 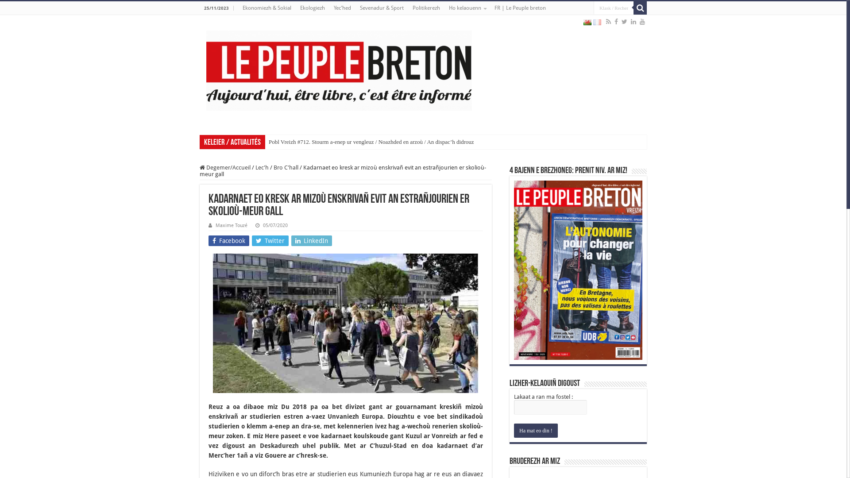 What do you see at coordinates (382, 8) in the screenshot?
I see `Sevenadur & Sport` at bounding box center [382, 8].